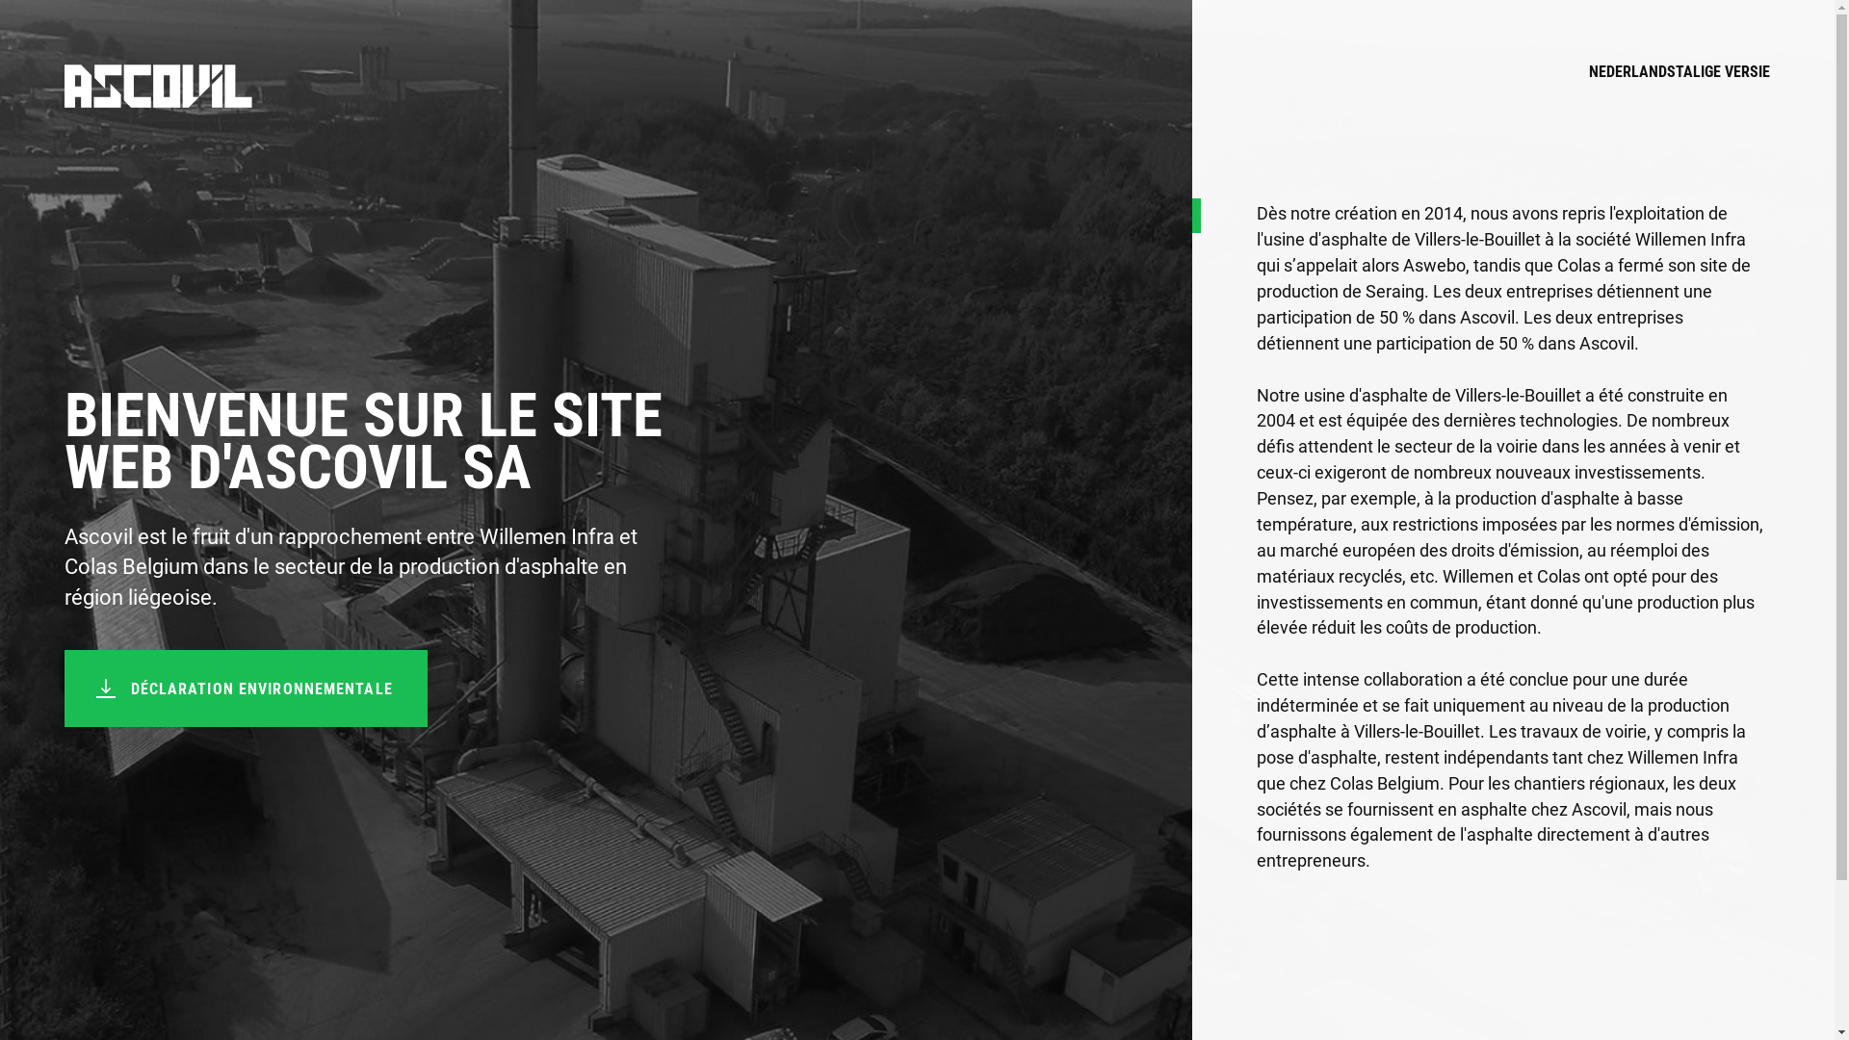  What do you see at coordinates (1680, 87) in the screenshot?
I see `NEDERLANDSTALIGE VERSIE` at bounding box center [1680, 87].